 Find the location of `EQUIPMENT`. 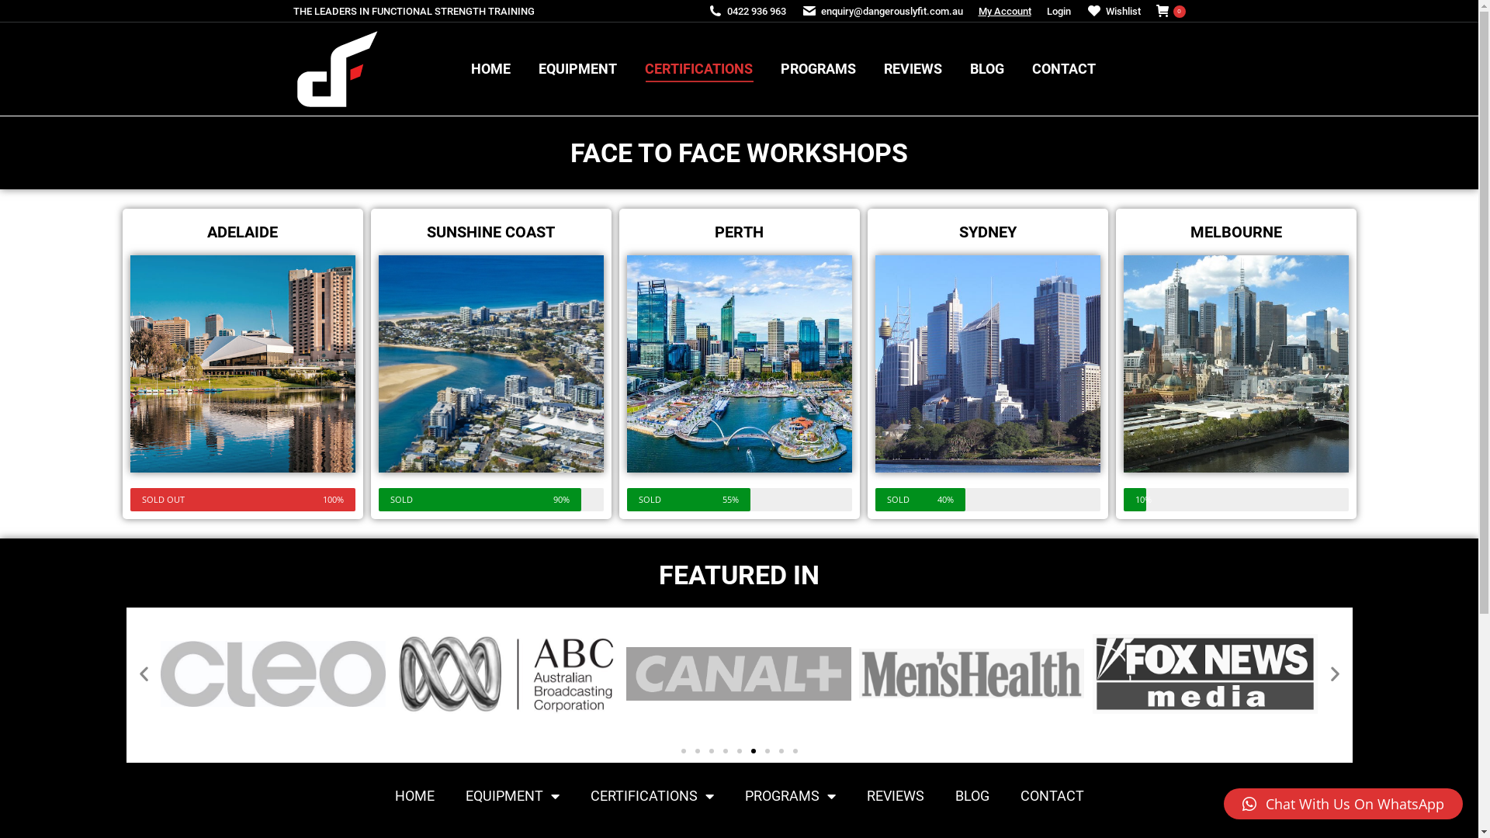

EQUIPMENT is located at coordinates (577, 69).